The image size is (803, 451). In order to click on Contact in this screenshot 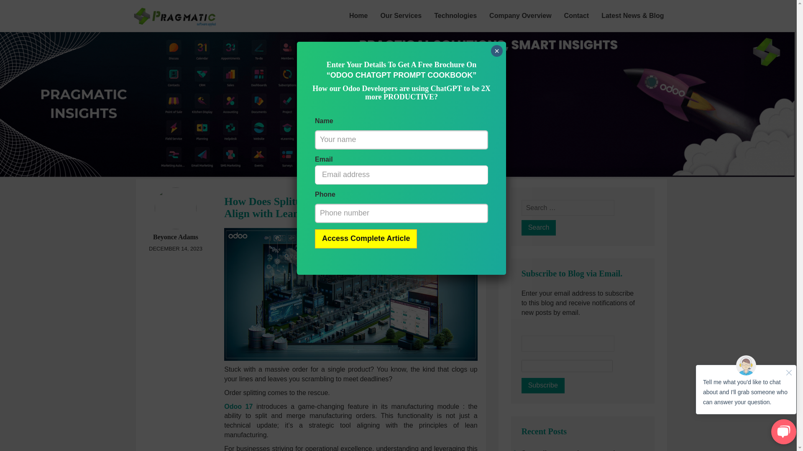, I will do `click(577, 15)`.